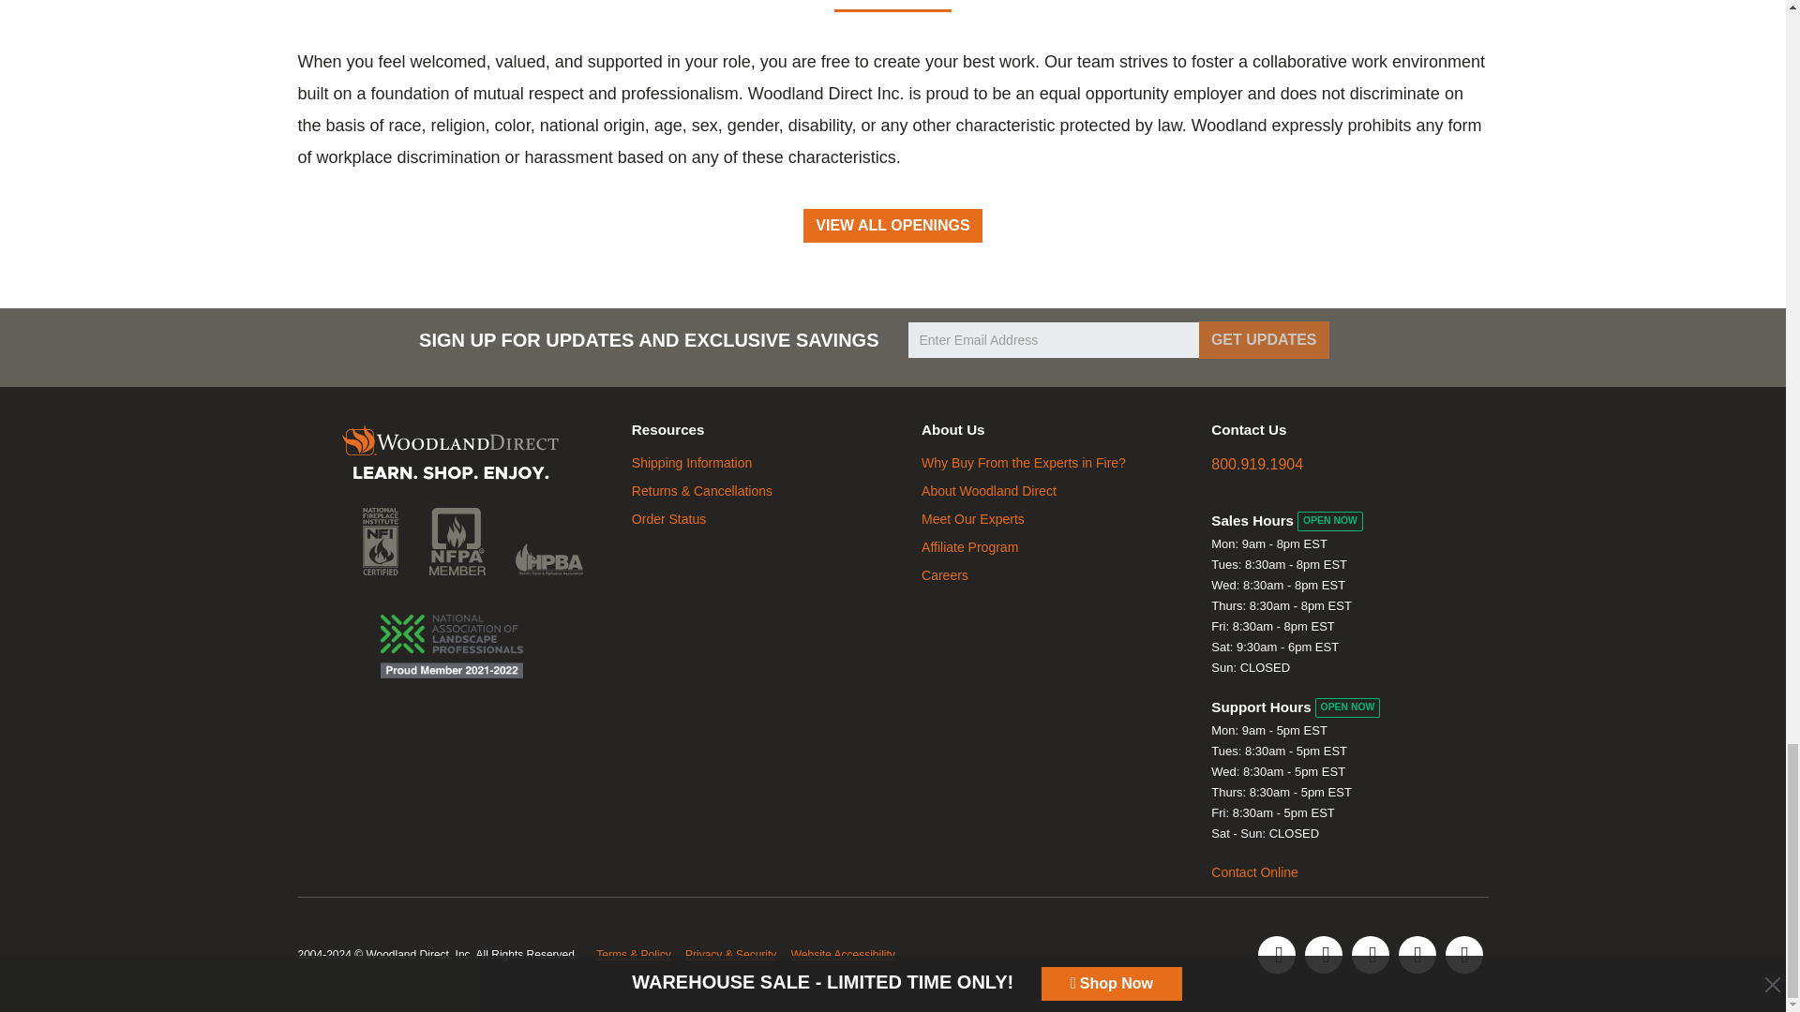 Image resolution: width=1800 pixels, height=1012 pixels. What do you see at coordinates (450, 455) in the screenshot?
I see `Go Home` at bounding box center [450, 455].